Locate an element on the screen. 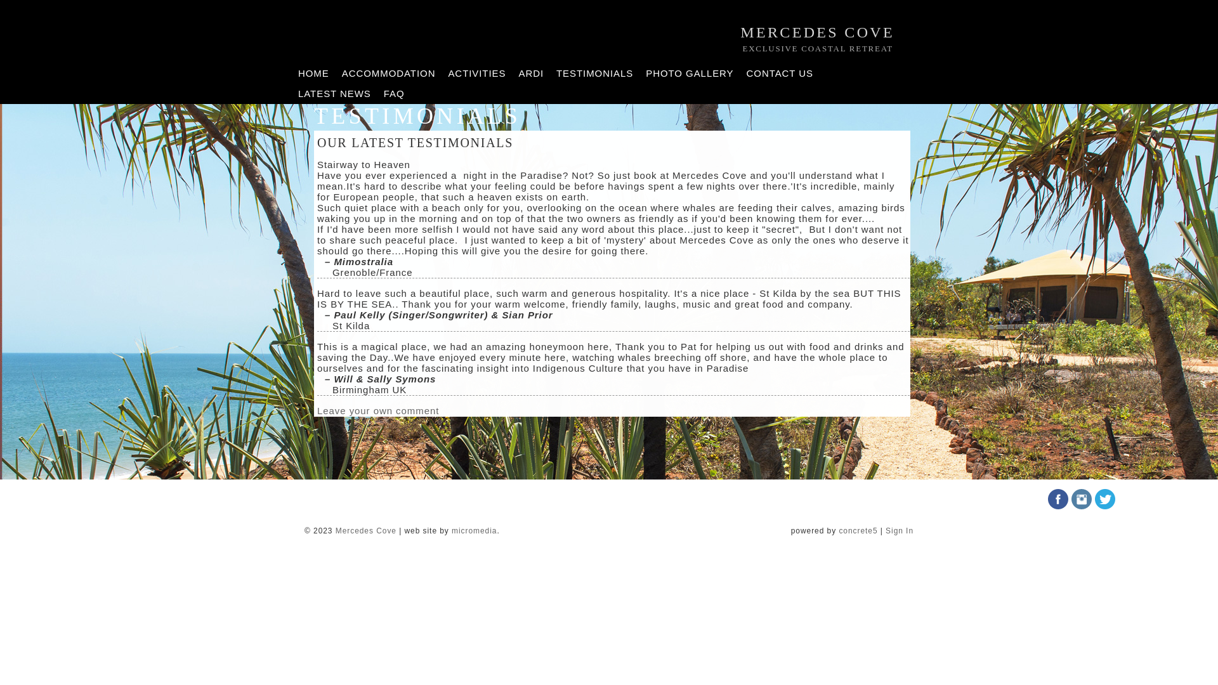  Sign In is located at coordinates (900, 531).